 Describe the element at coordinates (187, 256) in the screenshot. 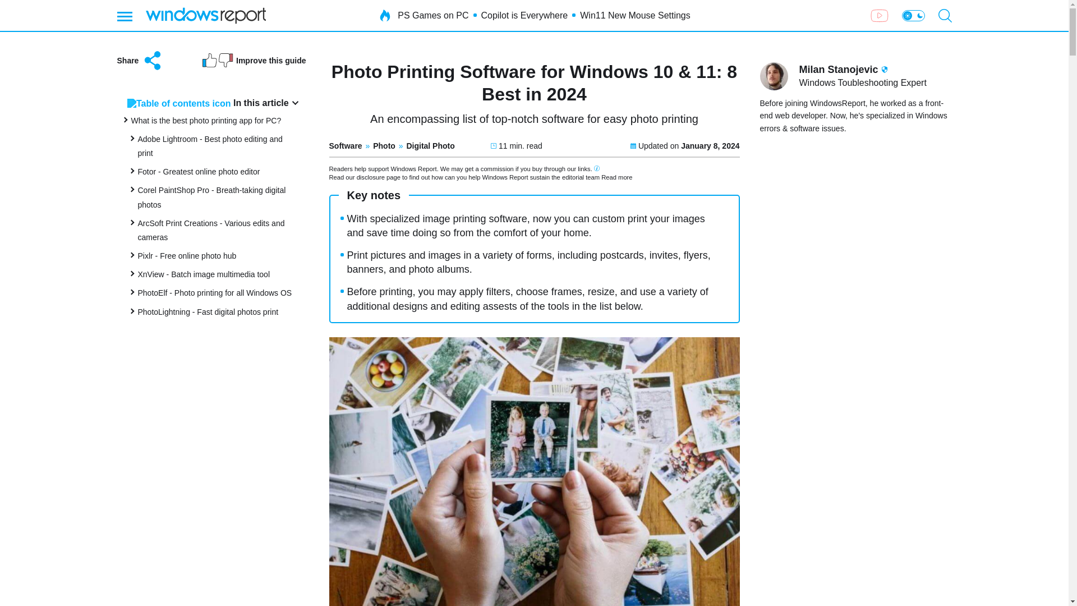

I see `Pixlr - Free online photo hub` at that location.